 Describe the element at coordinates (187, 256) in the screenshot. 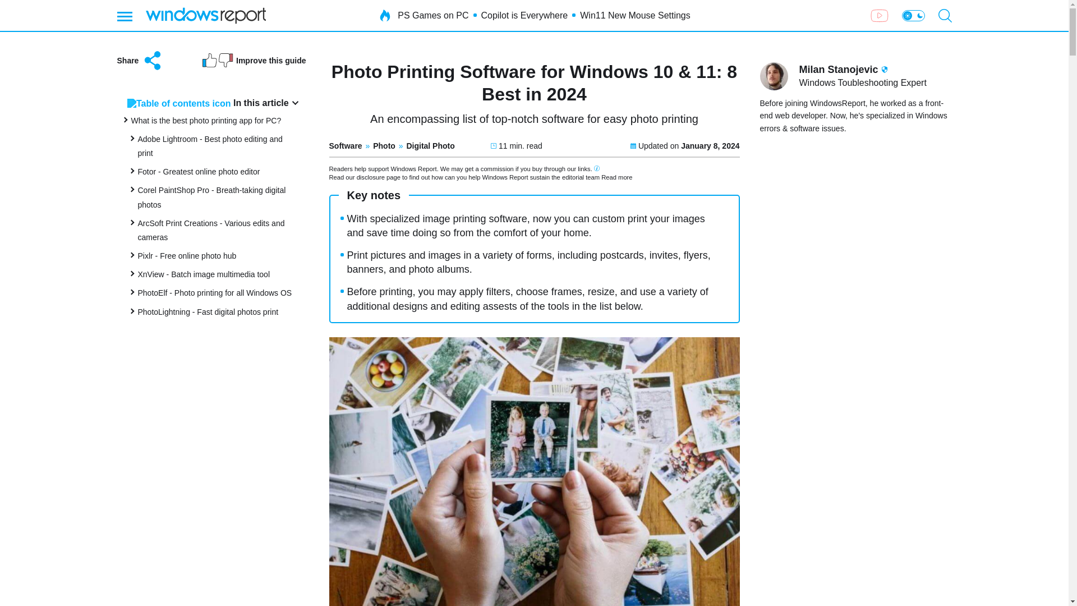

I see `Pixlr - Free online photo hub` at that location.